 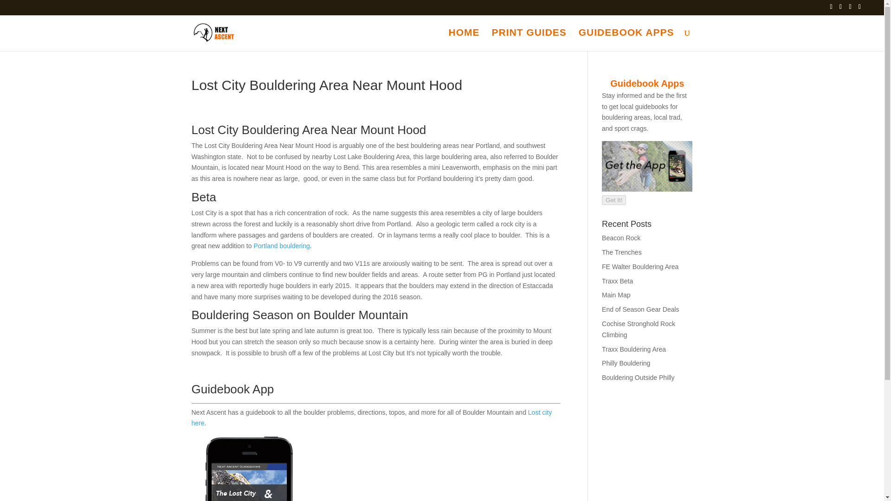 What do you see at coordinates (617, 281) in the screenshot?
I see `Traxx Beta` at bounding box center [617, 281].